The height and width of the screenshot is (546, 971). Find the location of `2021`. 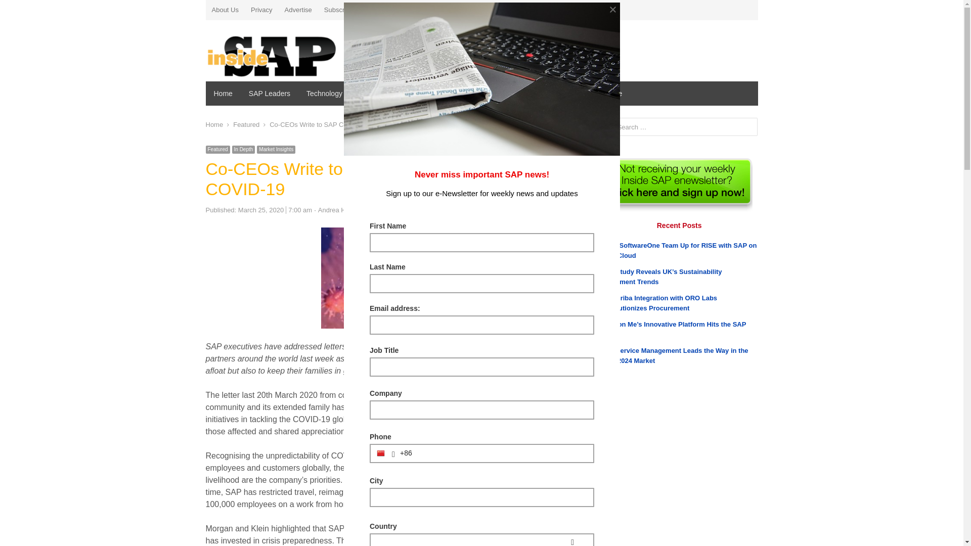

2021 is located at coordinates (608, 420).